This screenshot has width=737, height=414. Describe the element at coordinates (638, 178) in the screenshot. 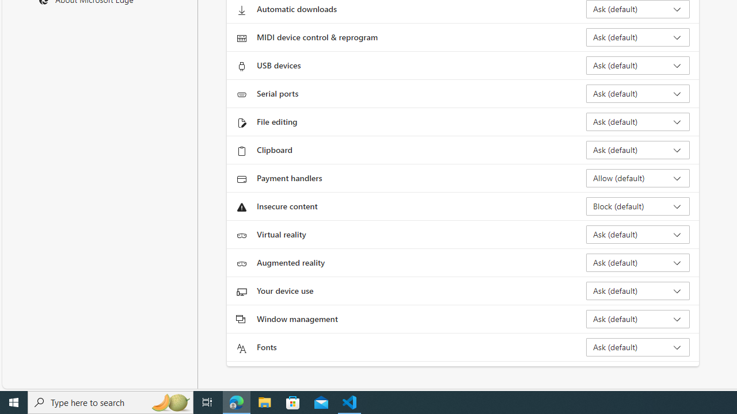

I see `Payment handlers Allow (default)` at that location.